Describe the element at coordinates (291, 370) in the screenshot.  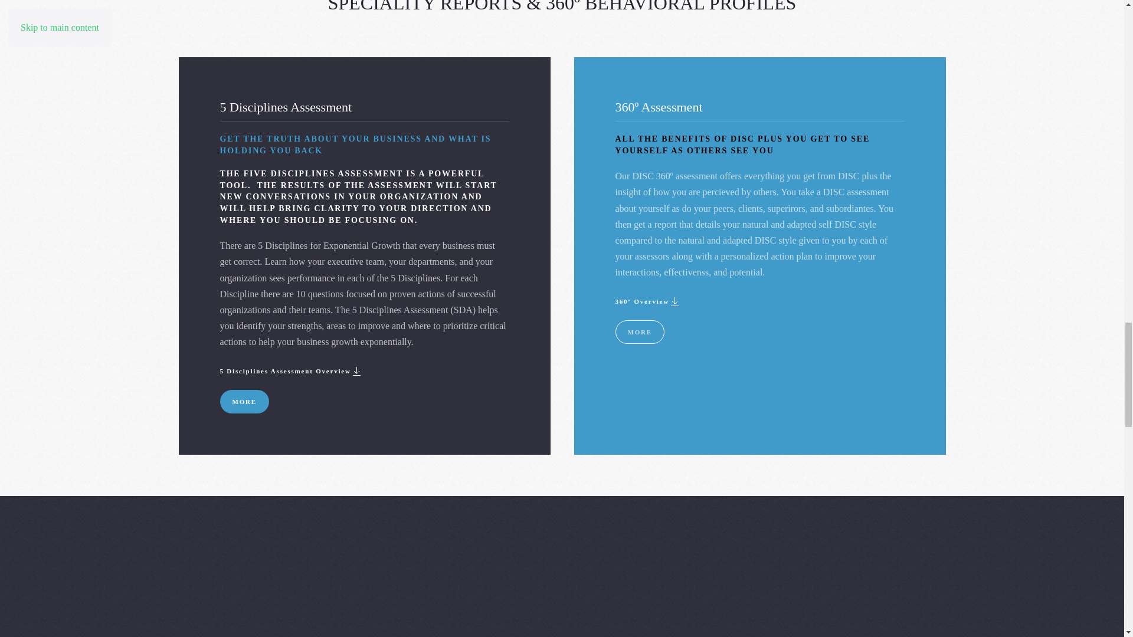
I see `5 Disciplines Assessment Overview` at that location.